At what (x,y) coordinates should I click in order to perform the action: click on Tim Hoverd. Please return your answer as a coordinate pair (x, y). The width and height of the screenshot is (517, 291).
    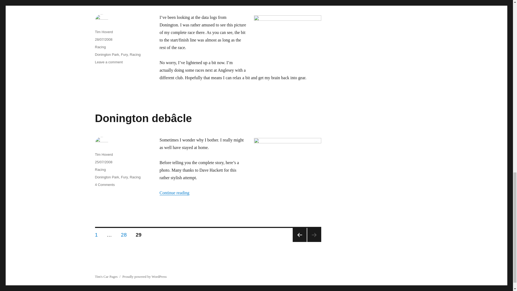
    Looking at the image, I should click on (103, 32).